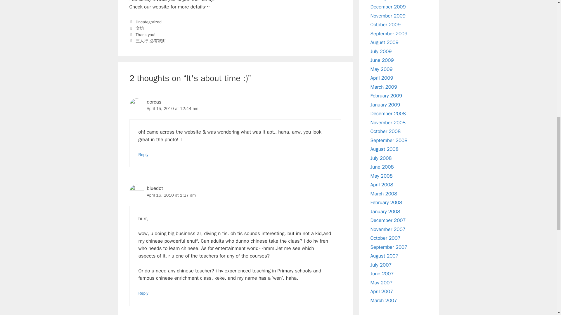  Describe the element at coordinates (148, 22) in the screenshot. I see `Uncategorized` at that location.